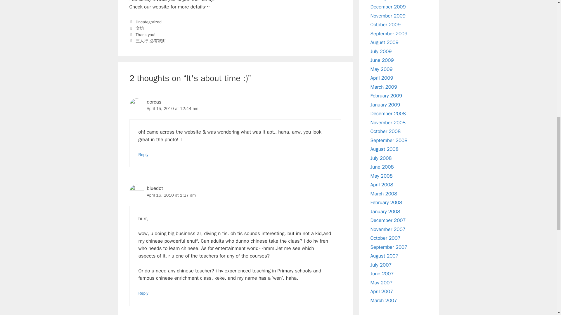  Describe the element at coordinates (148, 22) in the screenshot. I see `Uncategorized` at that location.